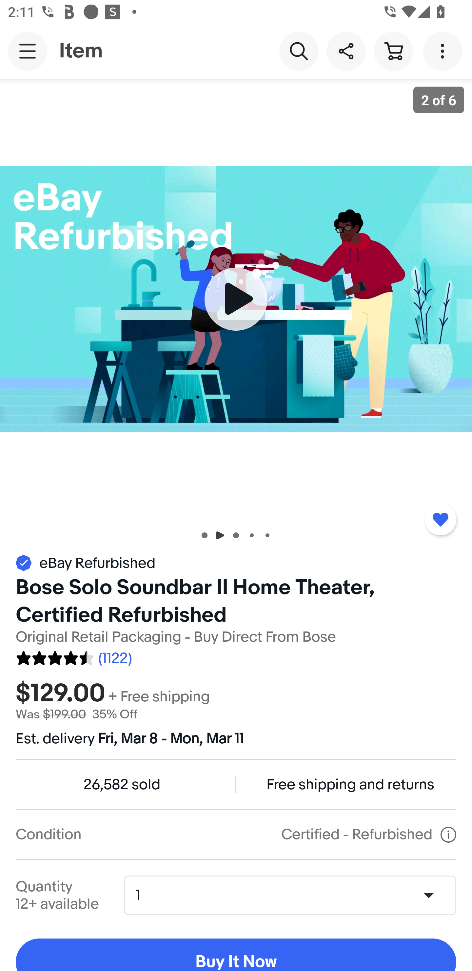  Describe the element at coordinates (393, 51) in the screenshot. I see `Cart button shopping cart` at that location.